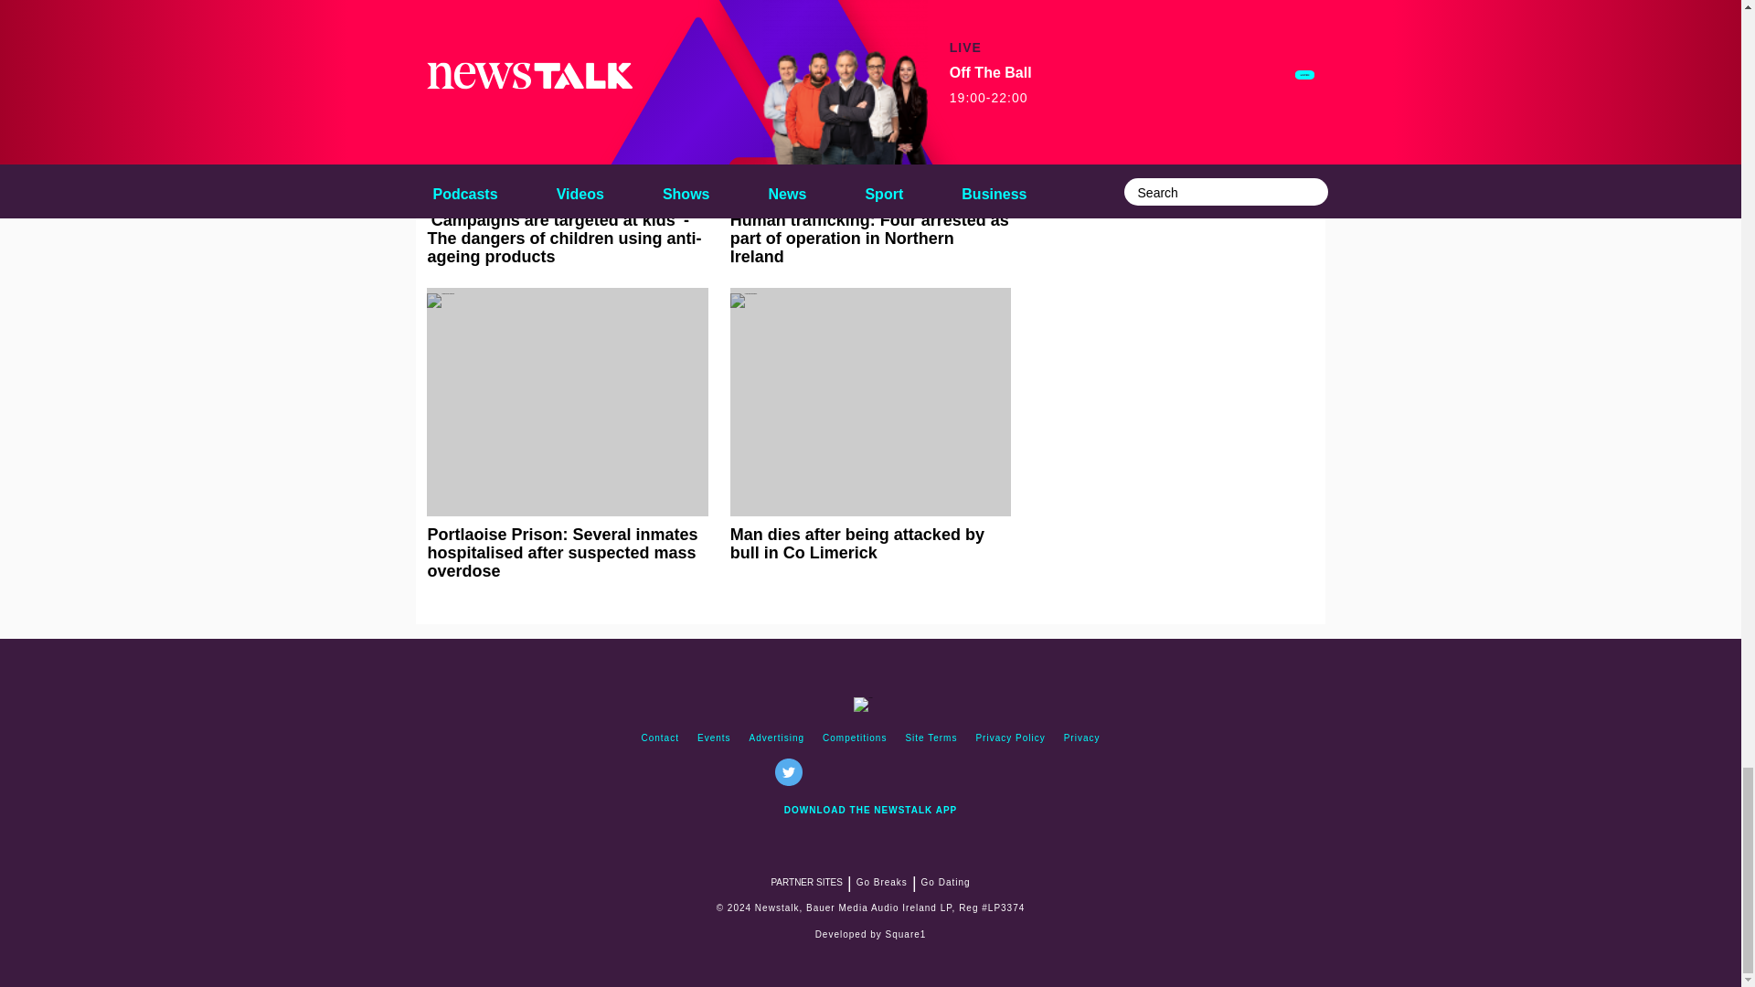 Image resolution: width=1755 pixels, height=987 pixels. What do you see at coordinates (1081, 738) in the screenshot?
I see `Privacy` at bounding box center [1081, 738].